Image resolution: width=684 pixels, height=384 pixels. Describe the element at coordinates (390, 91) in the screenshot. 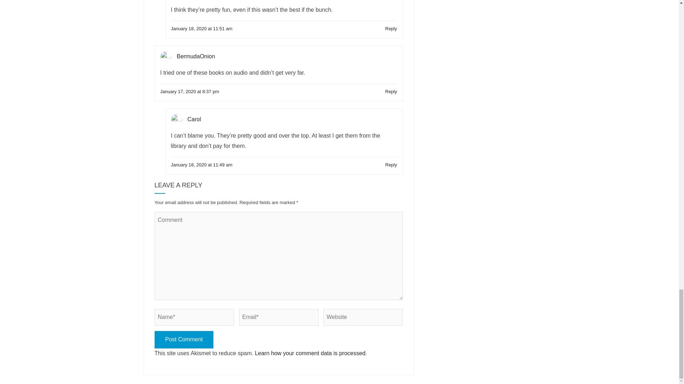

I see `Reply` at that location.